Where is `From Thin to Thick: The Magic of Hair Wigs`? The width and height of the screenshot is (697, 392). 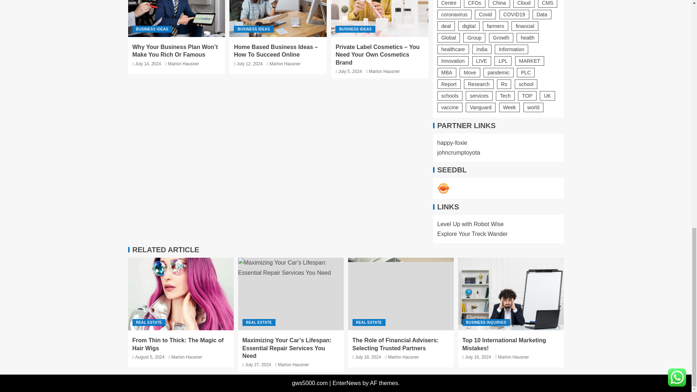 From Thin to Thick: The Magic of Hair Wigs is located at coordinates (180, 294).